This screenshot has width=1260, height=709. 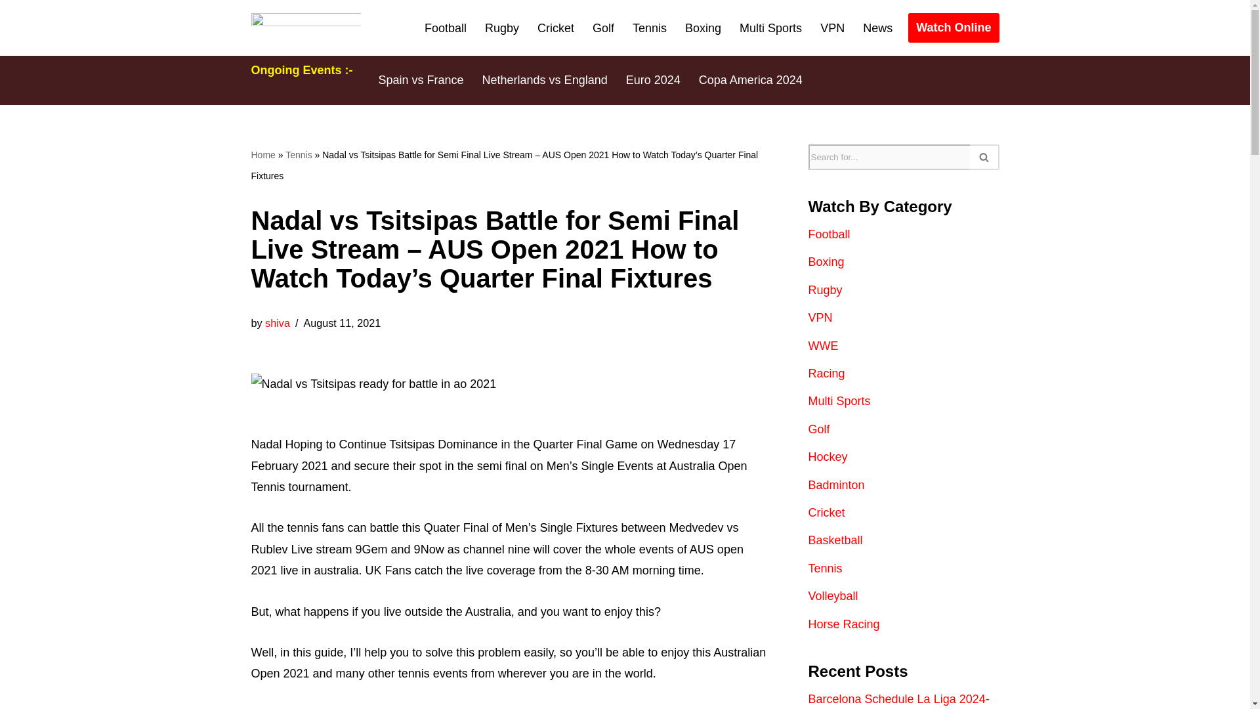 I want to click on Copa America 2024, so click(x=751, y=80).